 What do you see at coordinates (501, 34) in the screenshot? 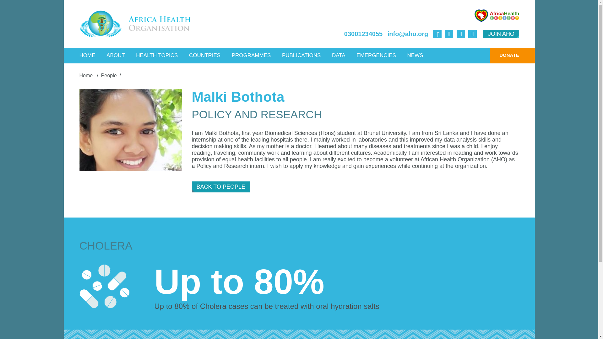
I see `JOIN AHO` at bounding box center [501, 34].